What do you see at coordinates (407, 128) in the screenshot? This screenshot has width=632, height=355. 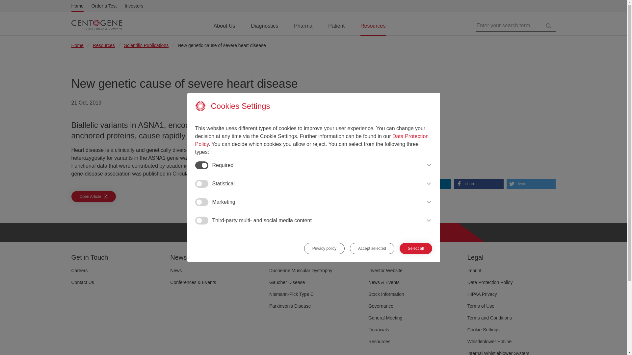 I see `WES` at bounding box center [407, 128].